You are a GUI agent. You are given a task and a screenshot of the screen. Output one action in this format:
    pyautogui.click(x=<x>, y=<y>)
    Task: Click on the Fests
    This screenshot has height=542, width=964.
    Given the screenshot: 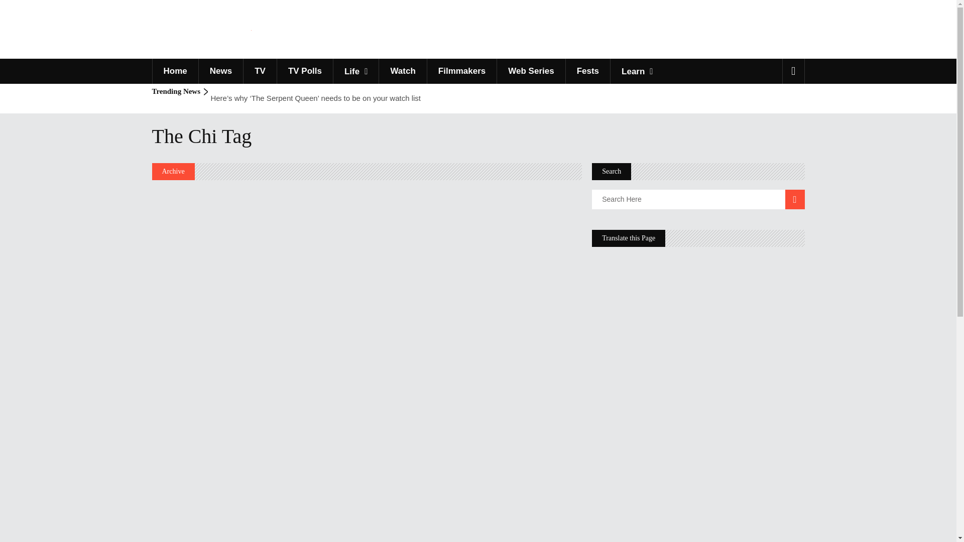 What is the action you would take?
    pyautogui.click(x=587, y=71)
    